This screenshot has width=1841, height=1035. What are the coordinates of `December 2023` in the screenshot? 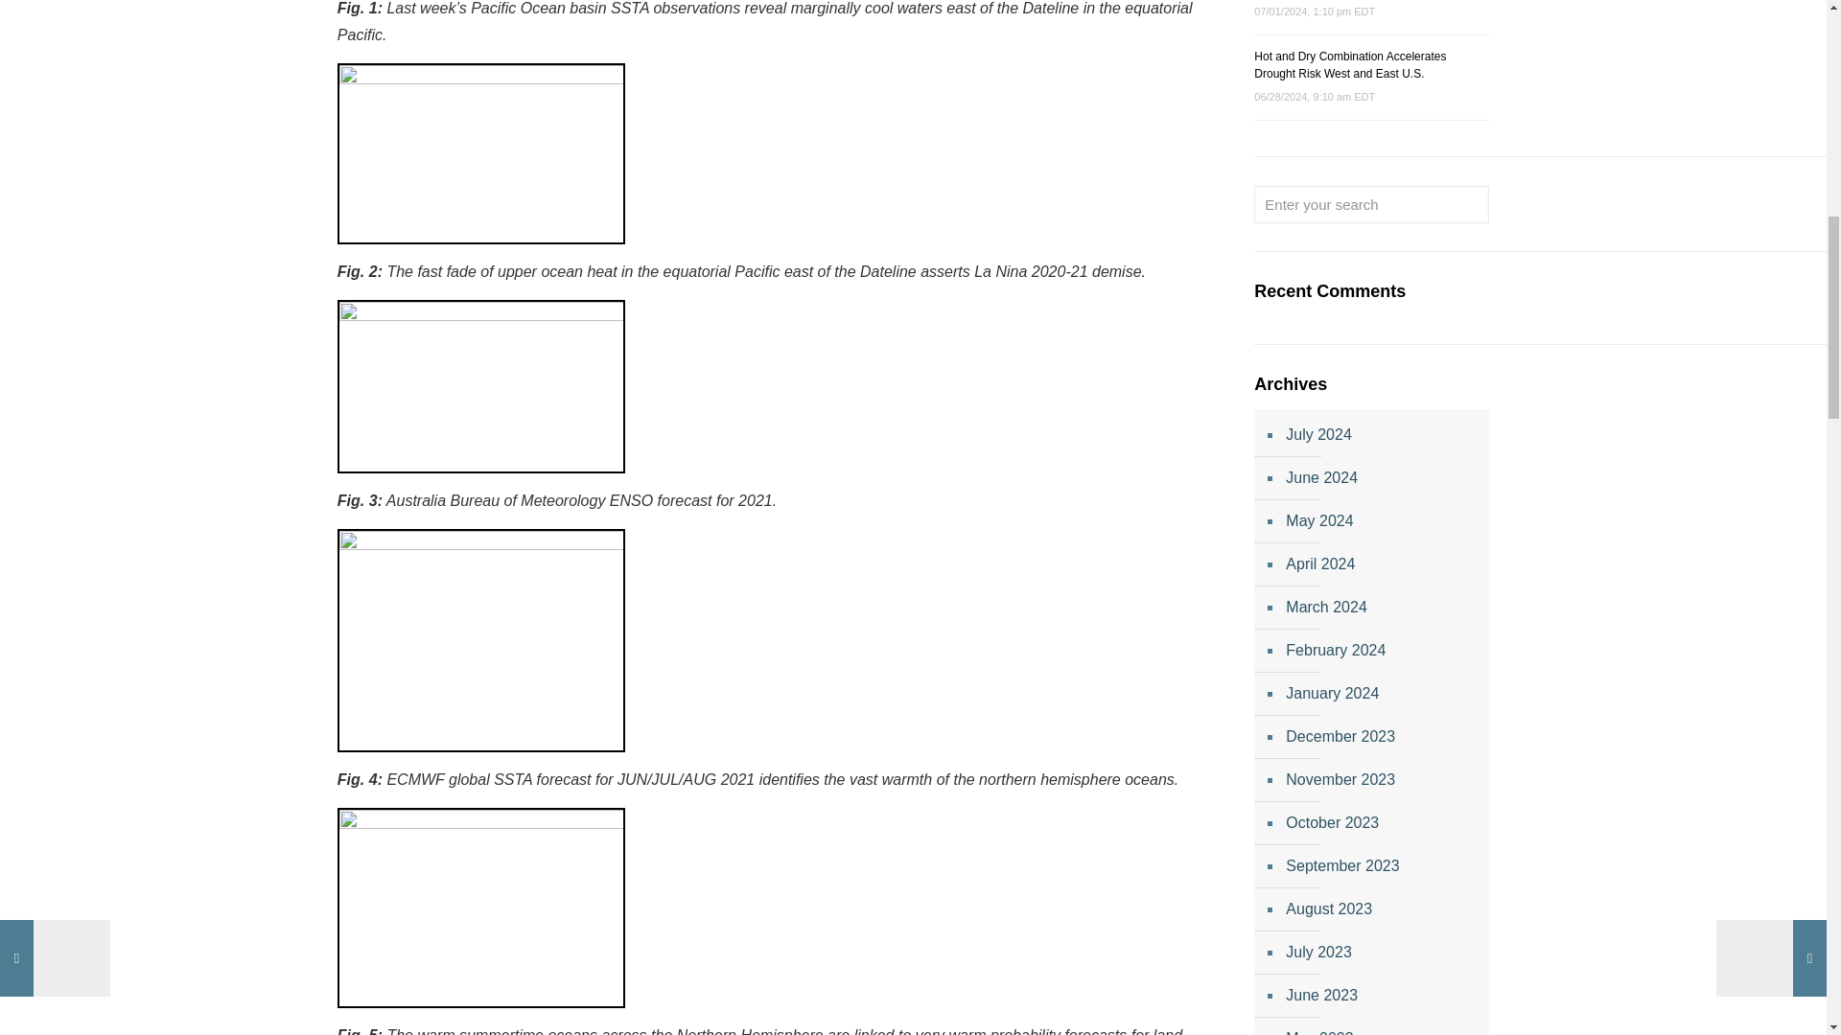 It's located at (1381, 737).